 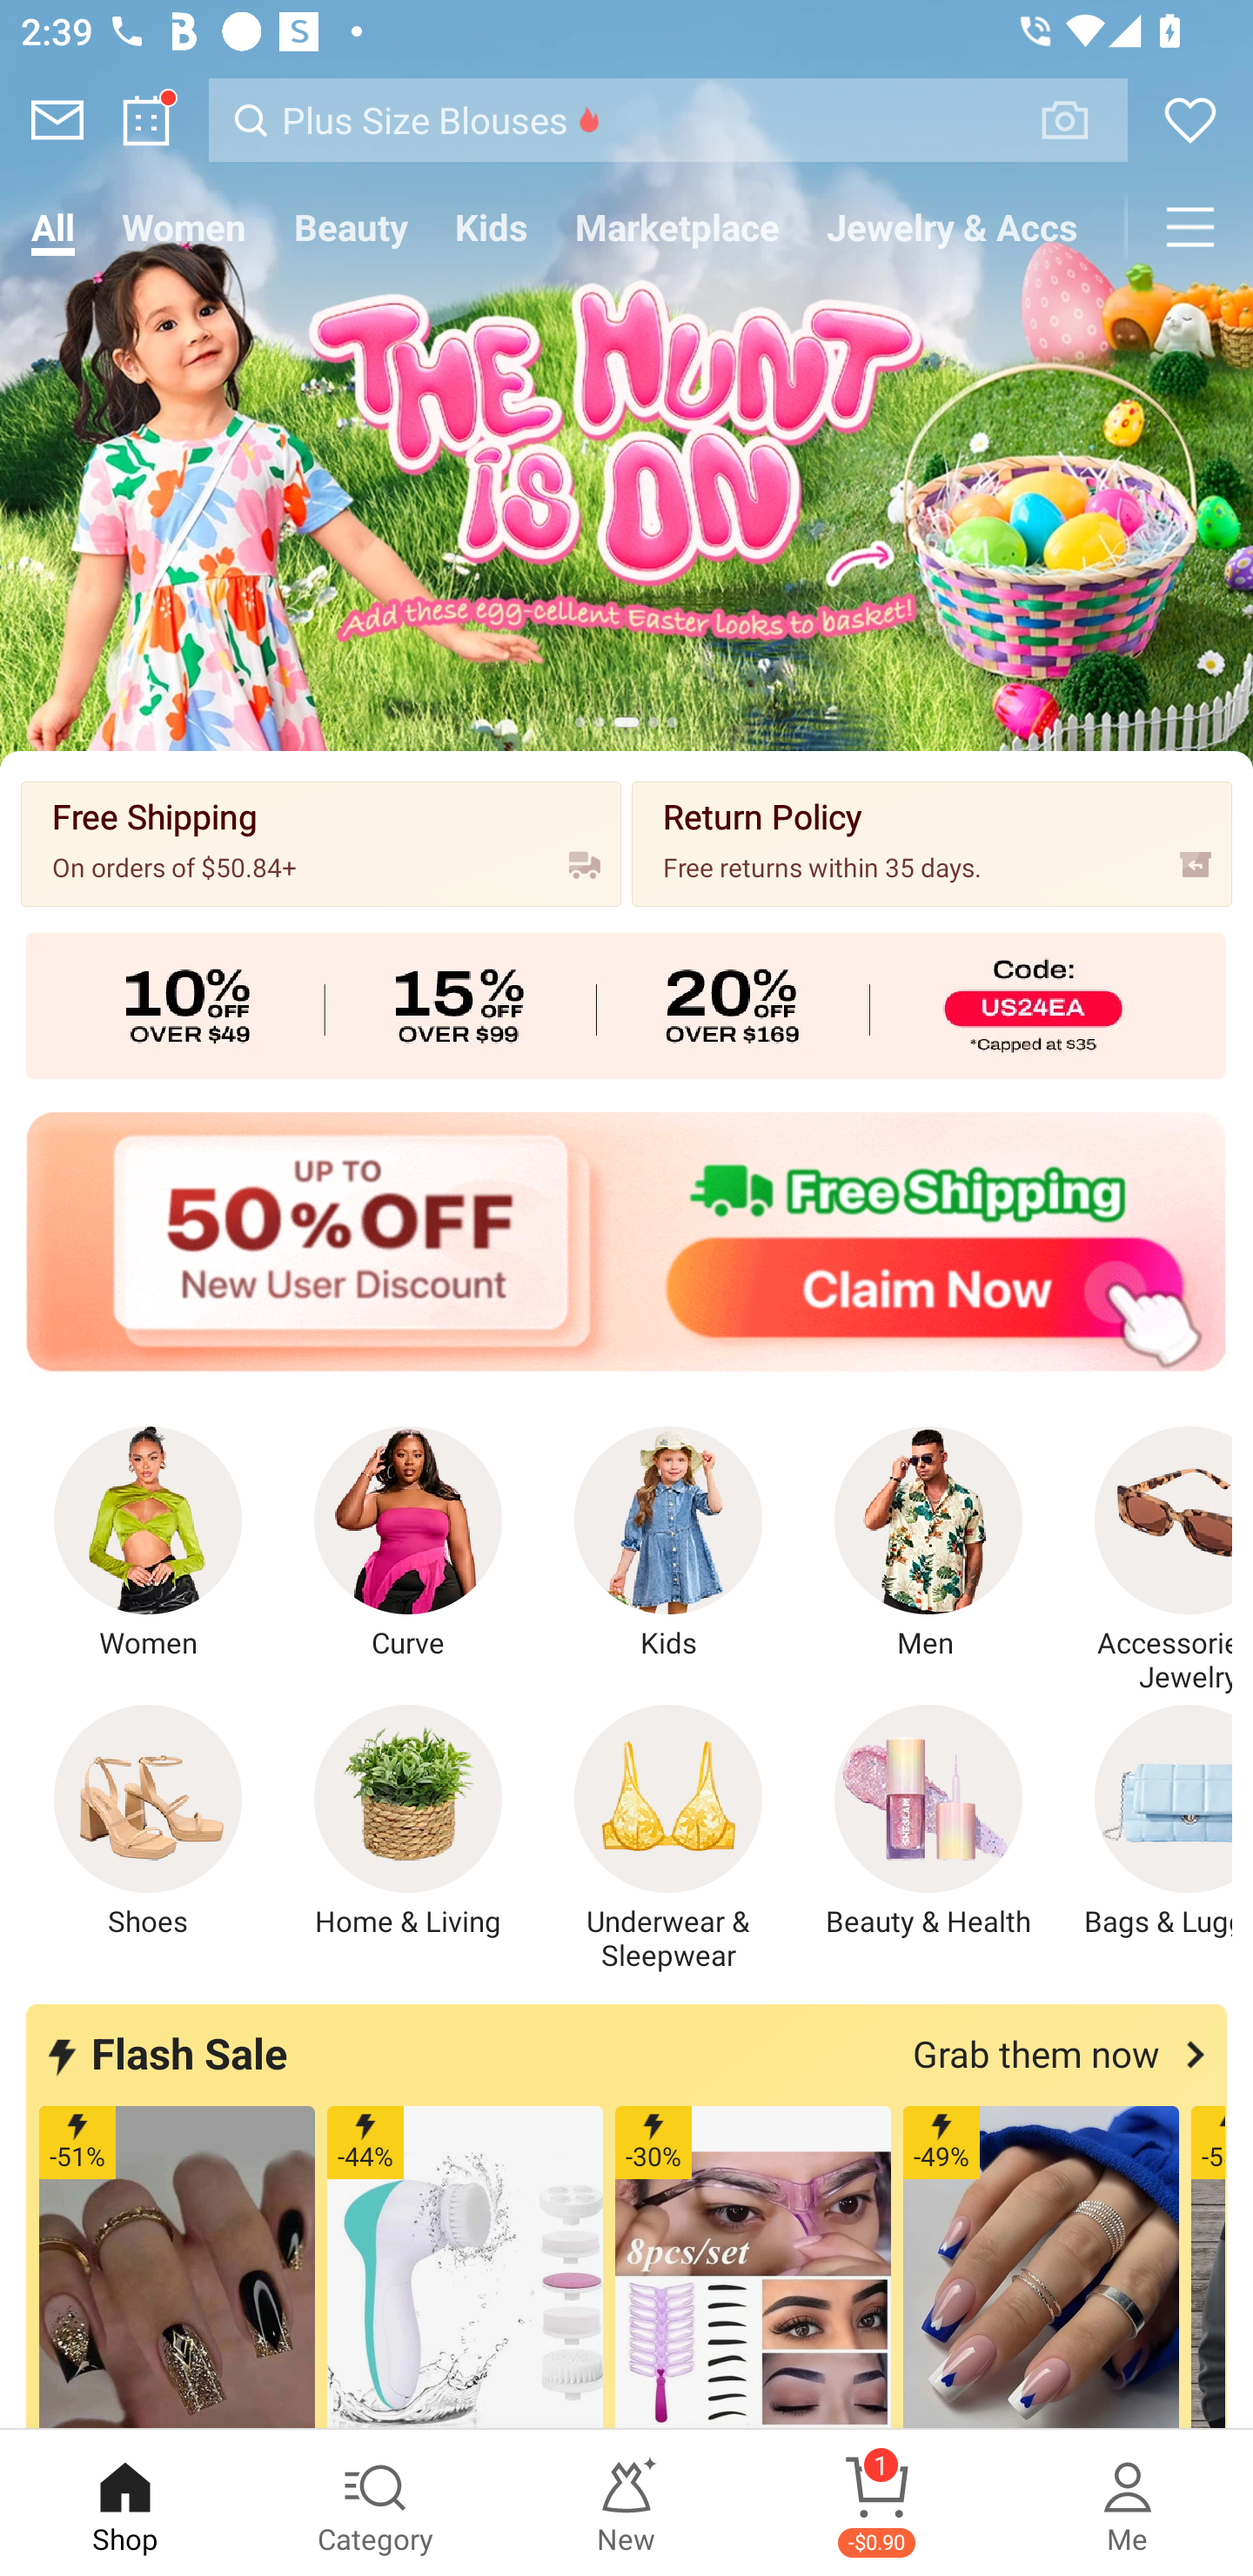 I want to click on New, so click(x=626, y=2503).